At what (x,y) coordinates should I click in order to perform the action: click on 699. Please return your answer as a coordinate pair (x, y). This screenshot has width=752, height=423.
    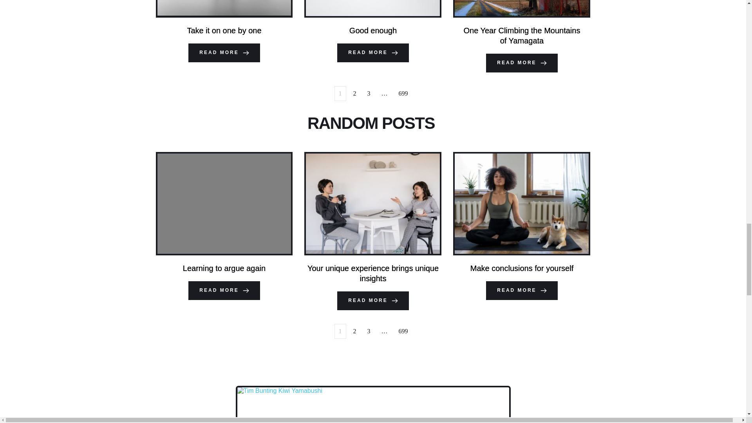
    Looking at the image, I should click on (403, 94).